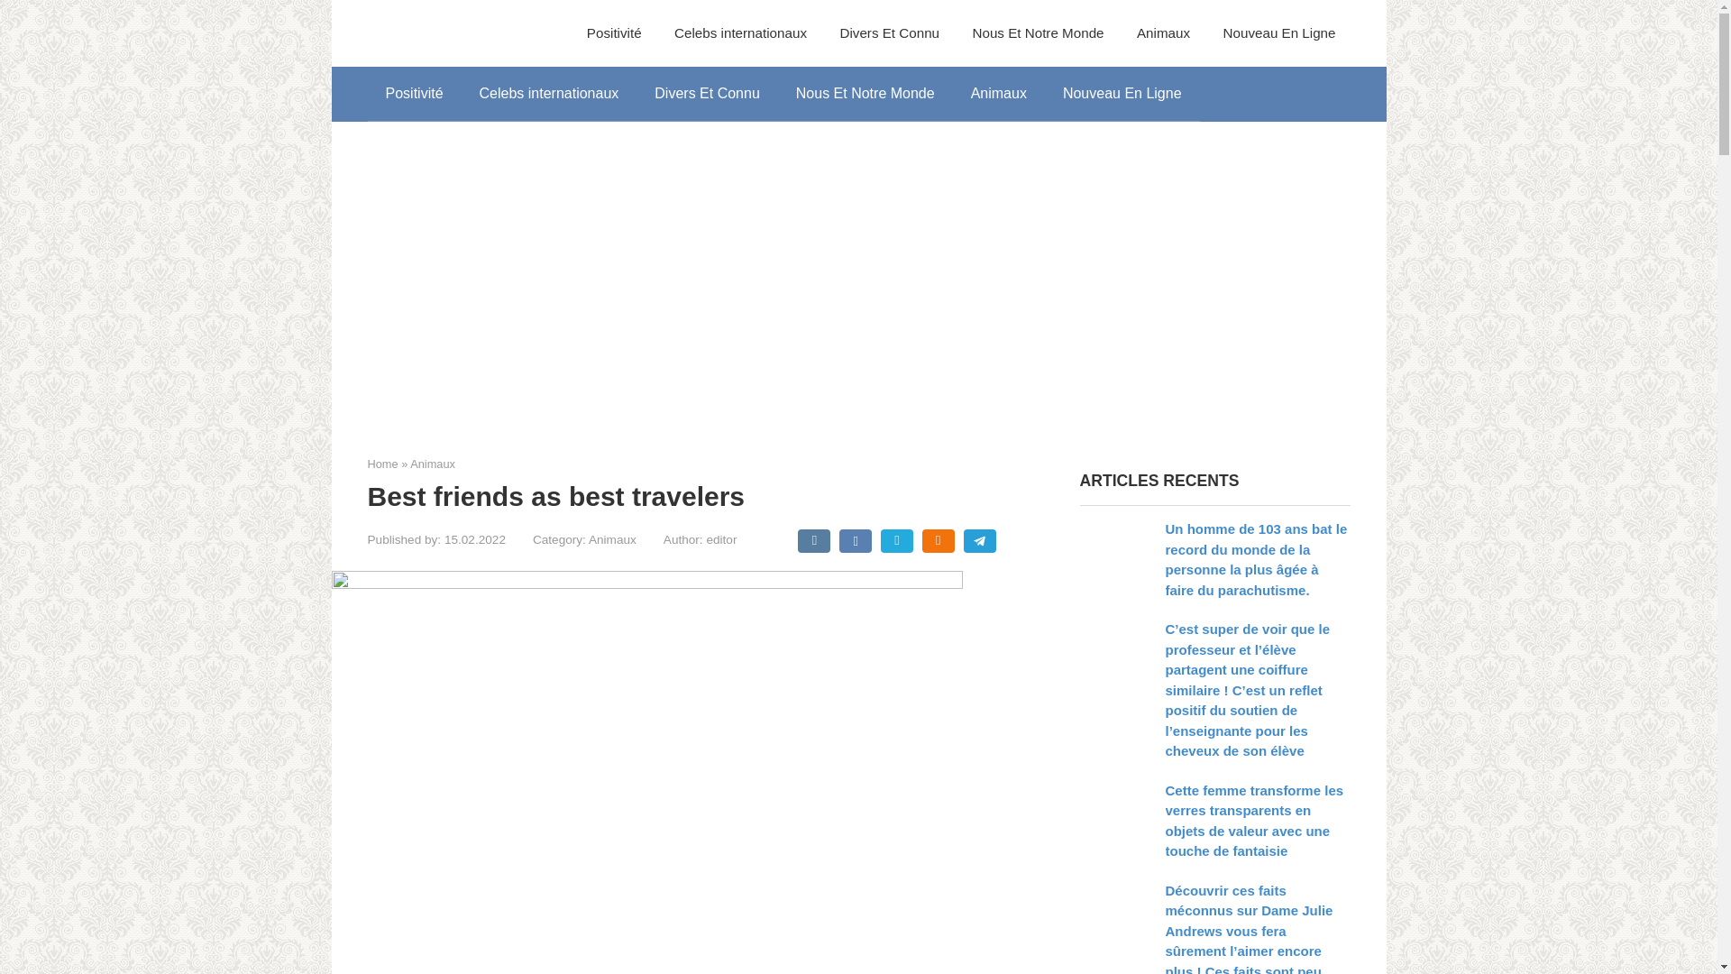  Describe the element at coordinates (865, 94) in the screenshot. I see `Nous Et Notre Monde` at that location.